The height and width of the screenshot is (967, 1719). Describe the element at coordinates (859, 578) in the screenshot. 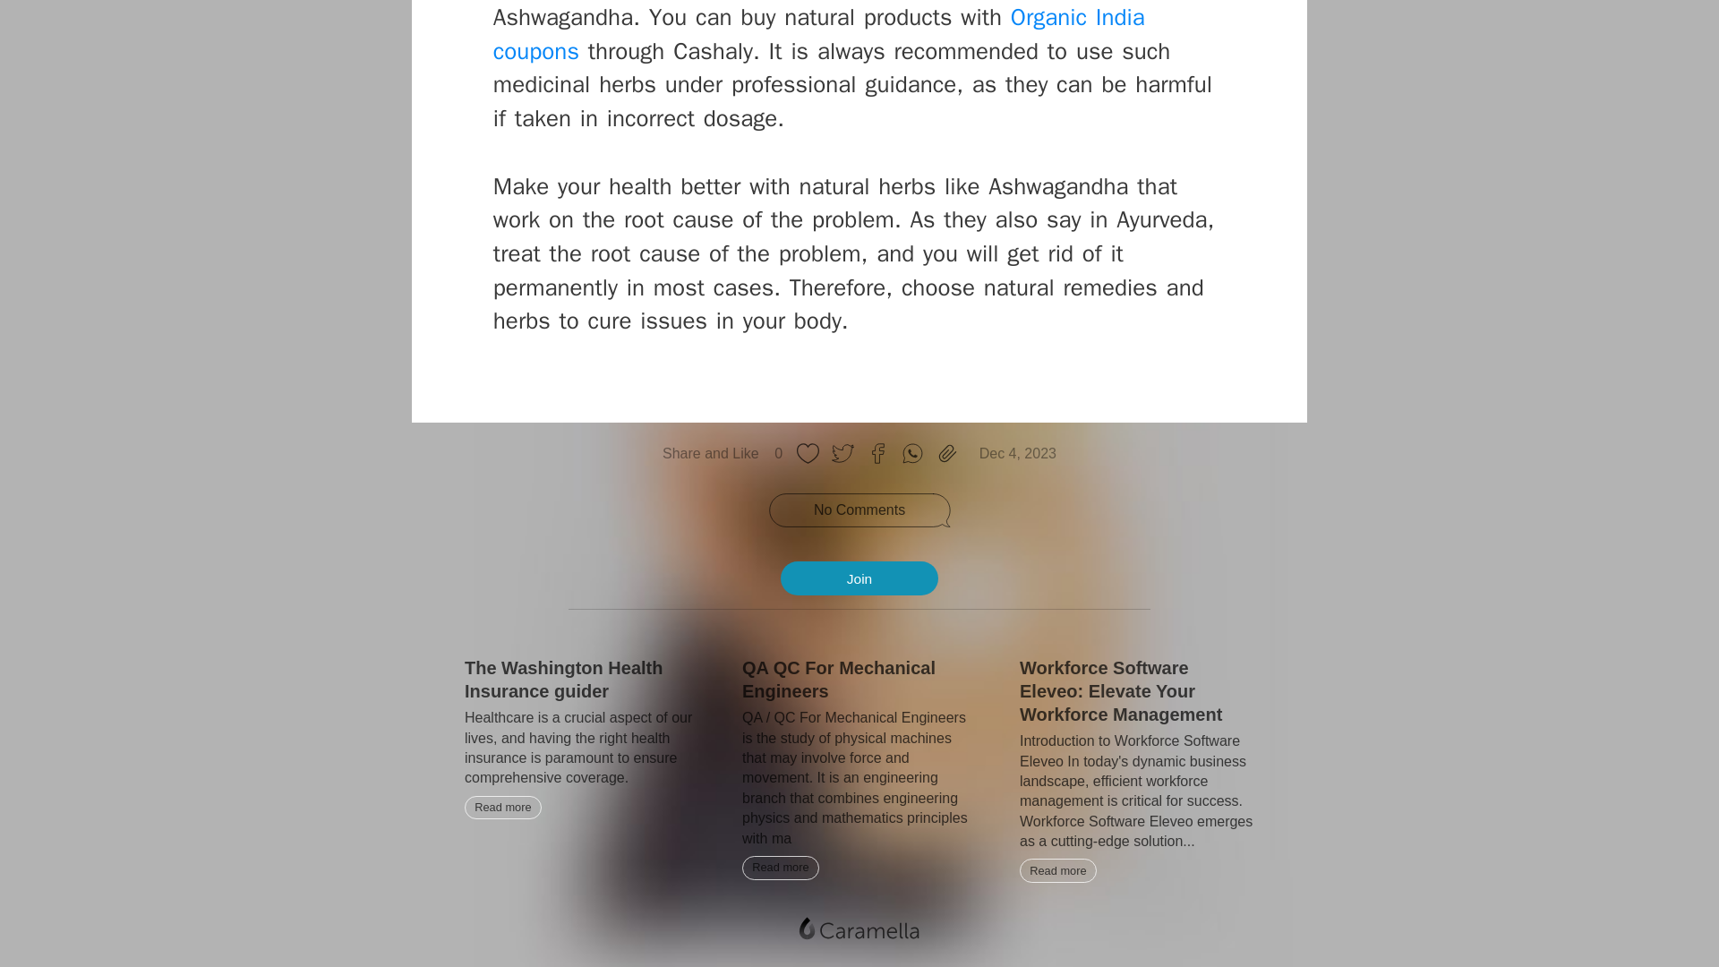

I see `Join` at that location.